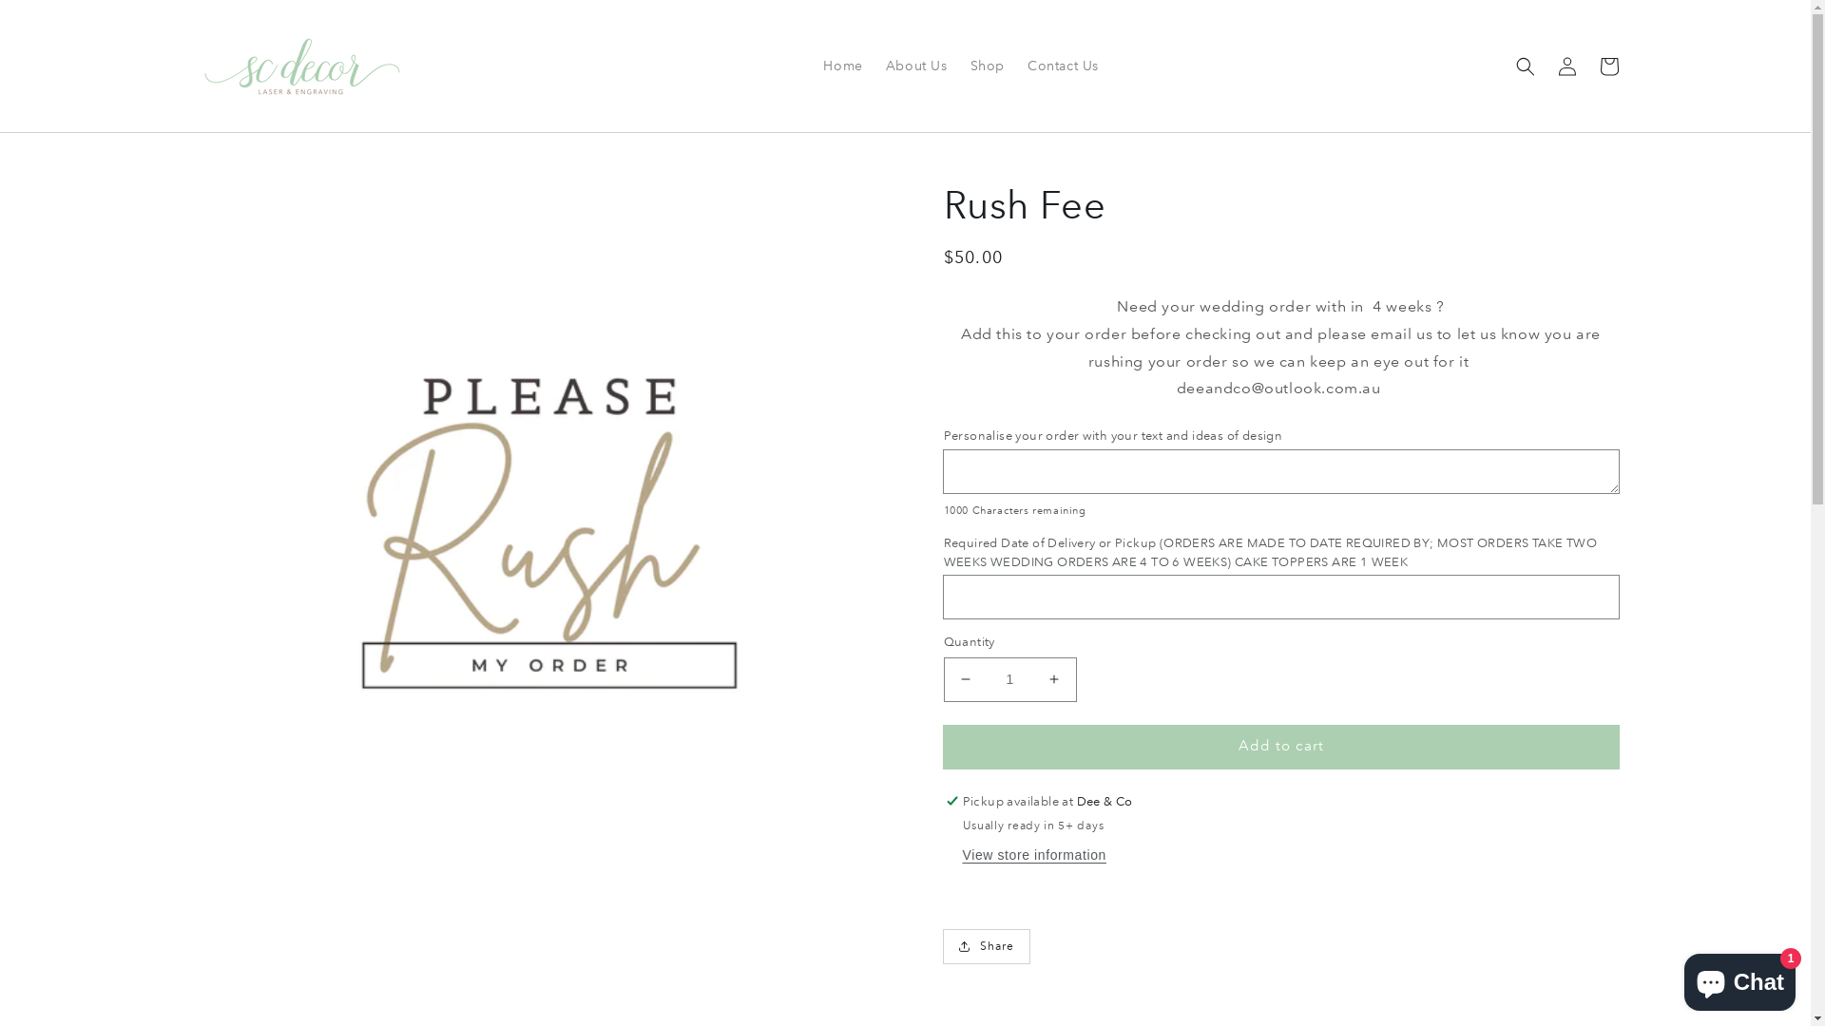 This screenshot has width=1825, height=1026. I want to click on Cart, so click(1608, 66).